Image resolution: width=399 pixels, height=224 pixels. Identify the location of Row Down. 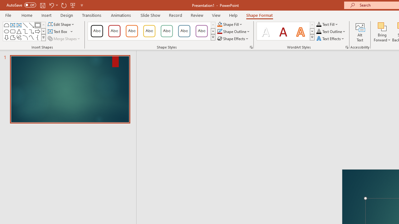
(312, 31).